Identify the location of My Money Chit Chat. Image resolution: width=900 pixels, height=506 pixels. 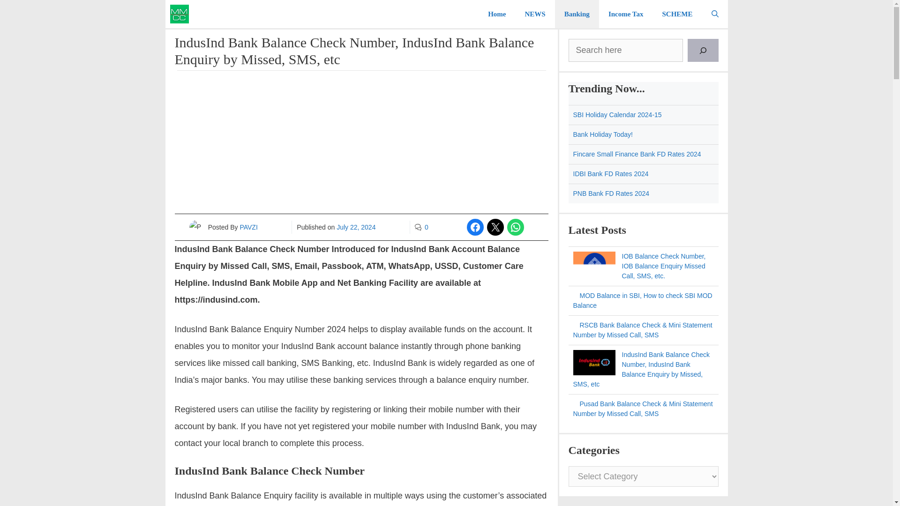
(181, 14).